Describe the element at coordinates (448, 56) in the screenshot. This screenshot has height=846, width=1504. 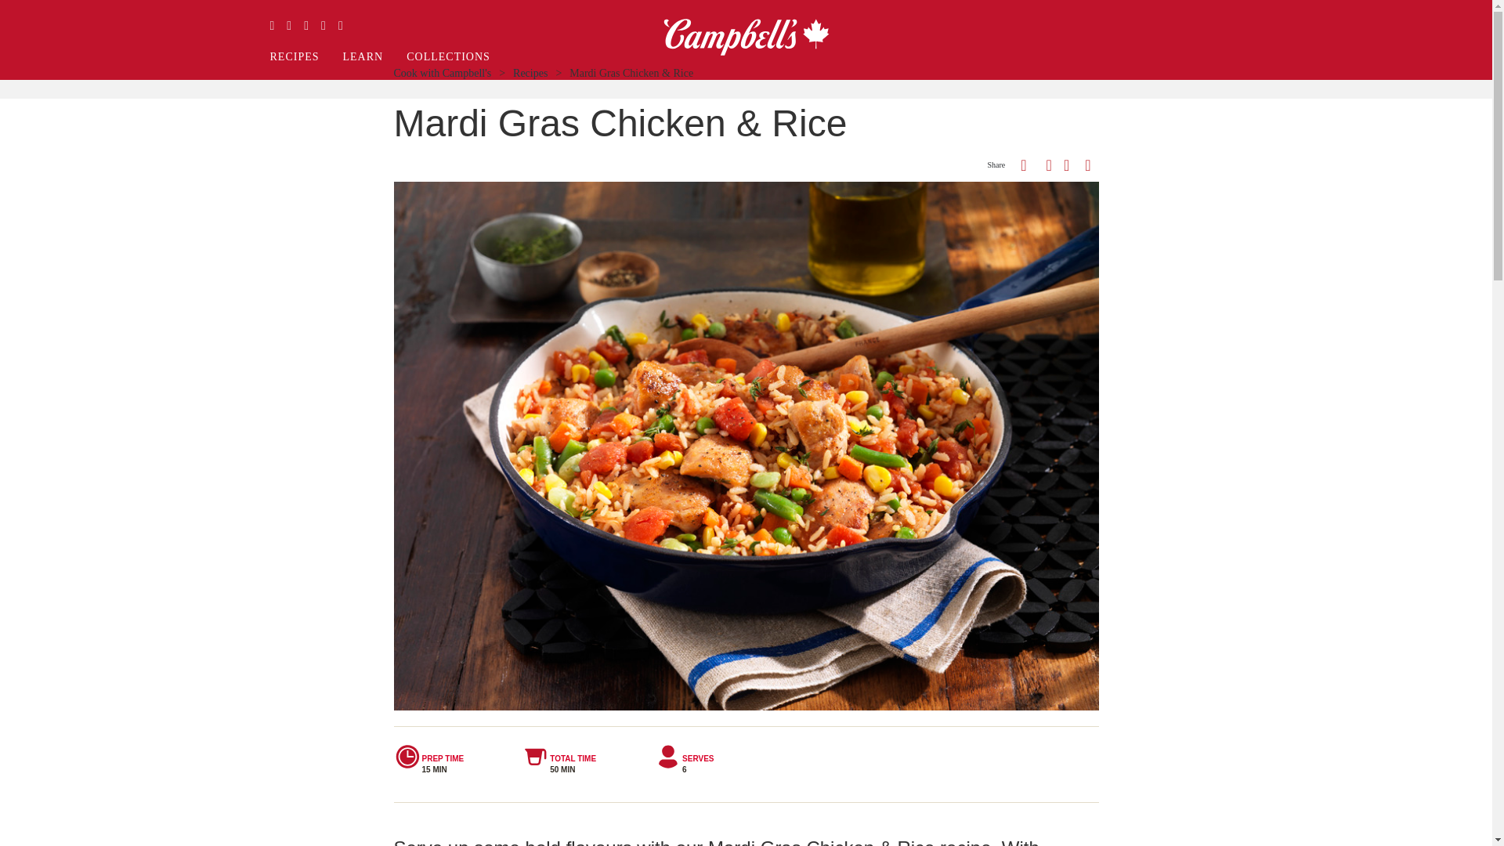
I see `COLLECTIONS` at that location.